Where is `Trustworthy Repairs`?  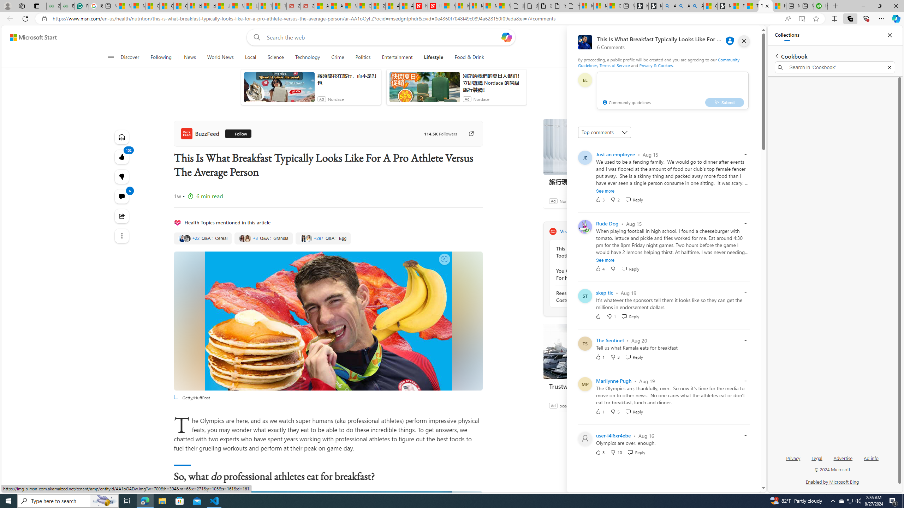
Trustworthy Repairs is located at coordinates (596, 351).